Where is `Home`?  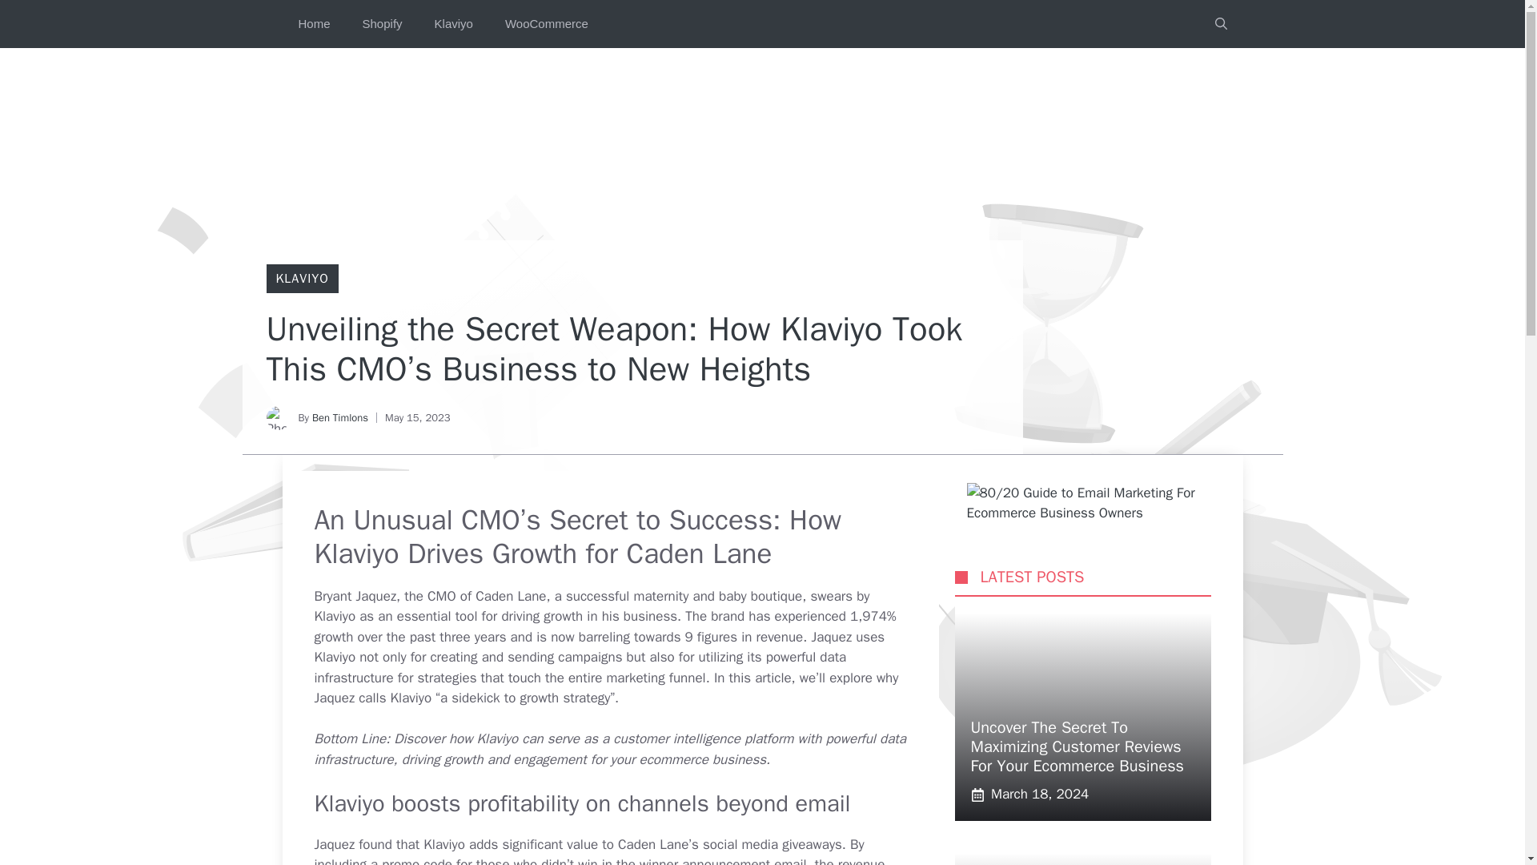
Home is located at coordinates (314, 24).